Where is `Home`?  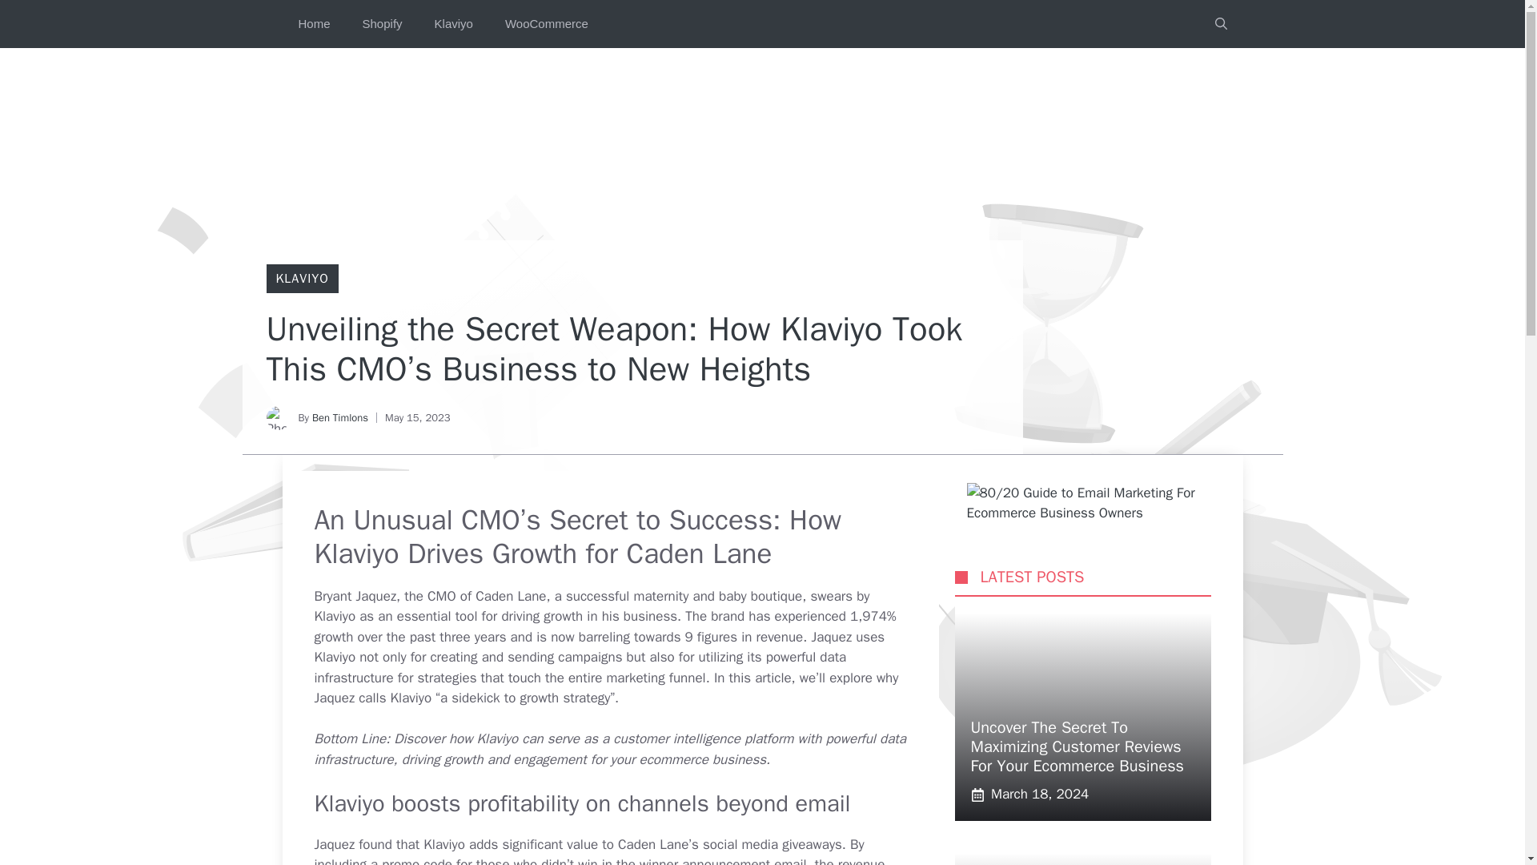
Home is located at coordinates (314, 24).